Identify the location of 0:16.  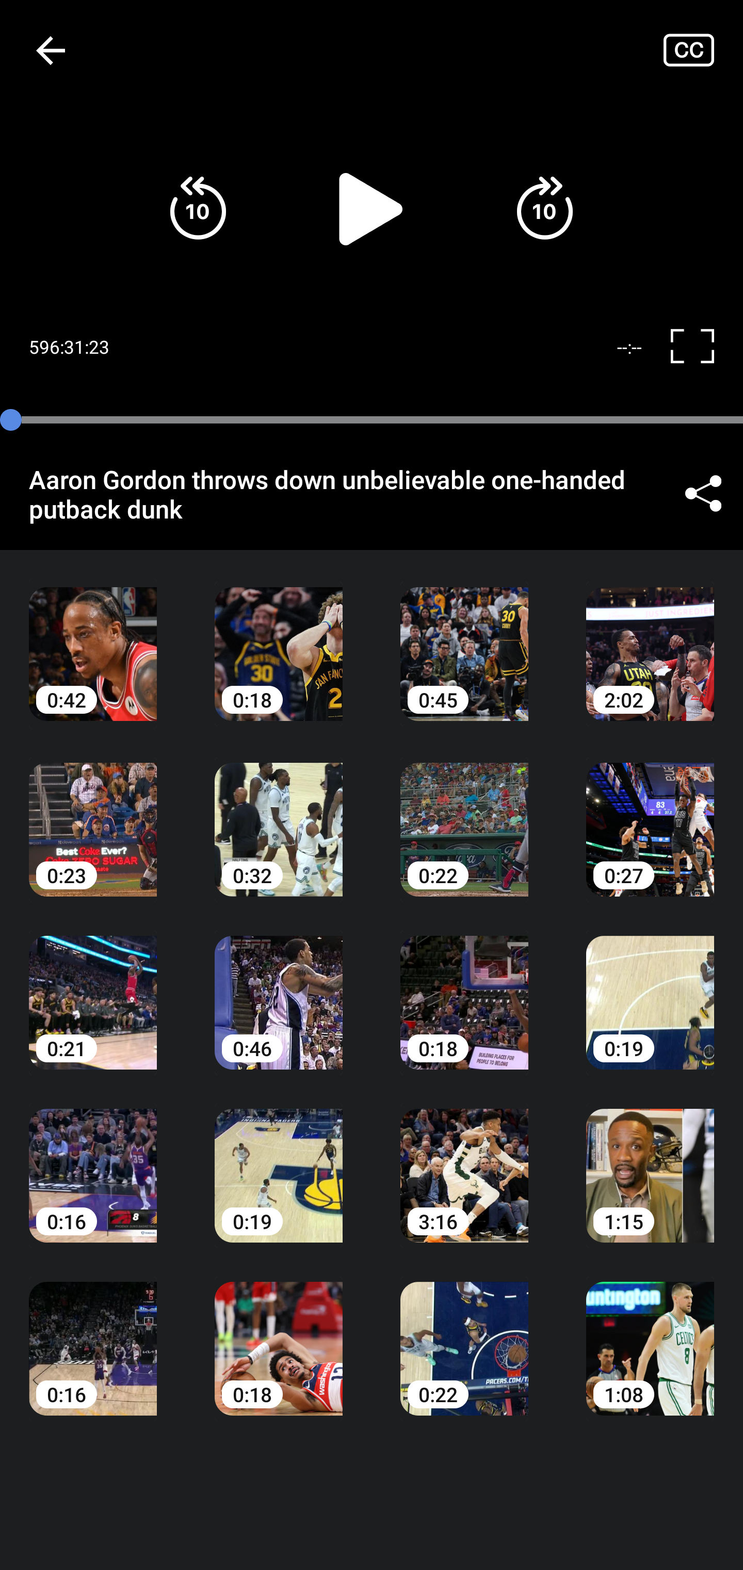
(93, 1161).